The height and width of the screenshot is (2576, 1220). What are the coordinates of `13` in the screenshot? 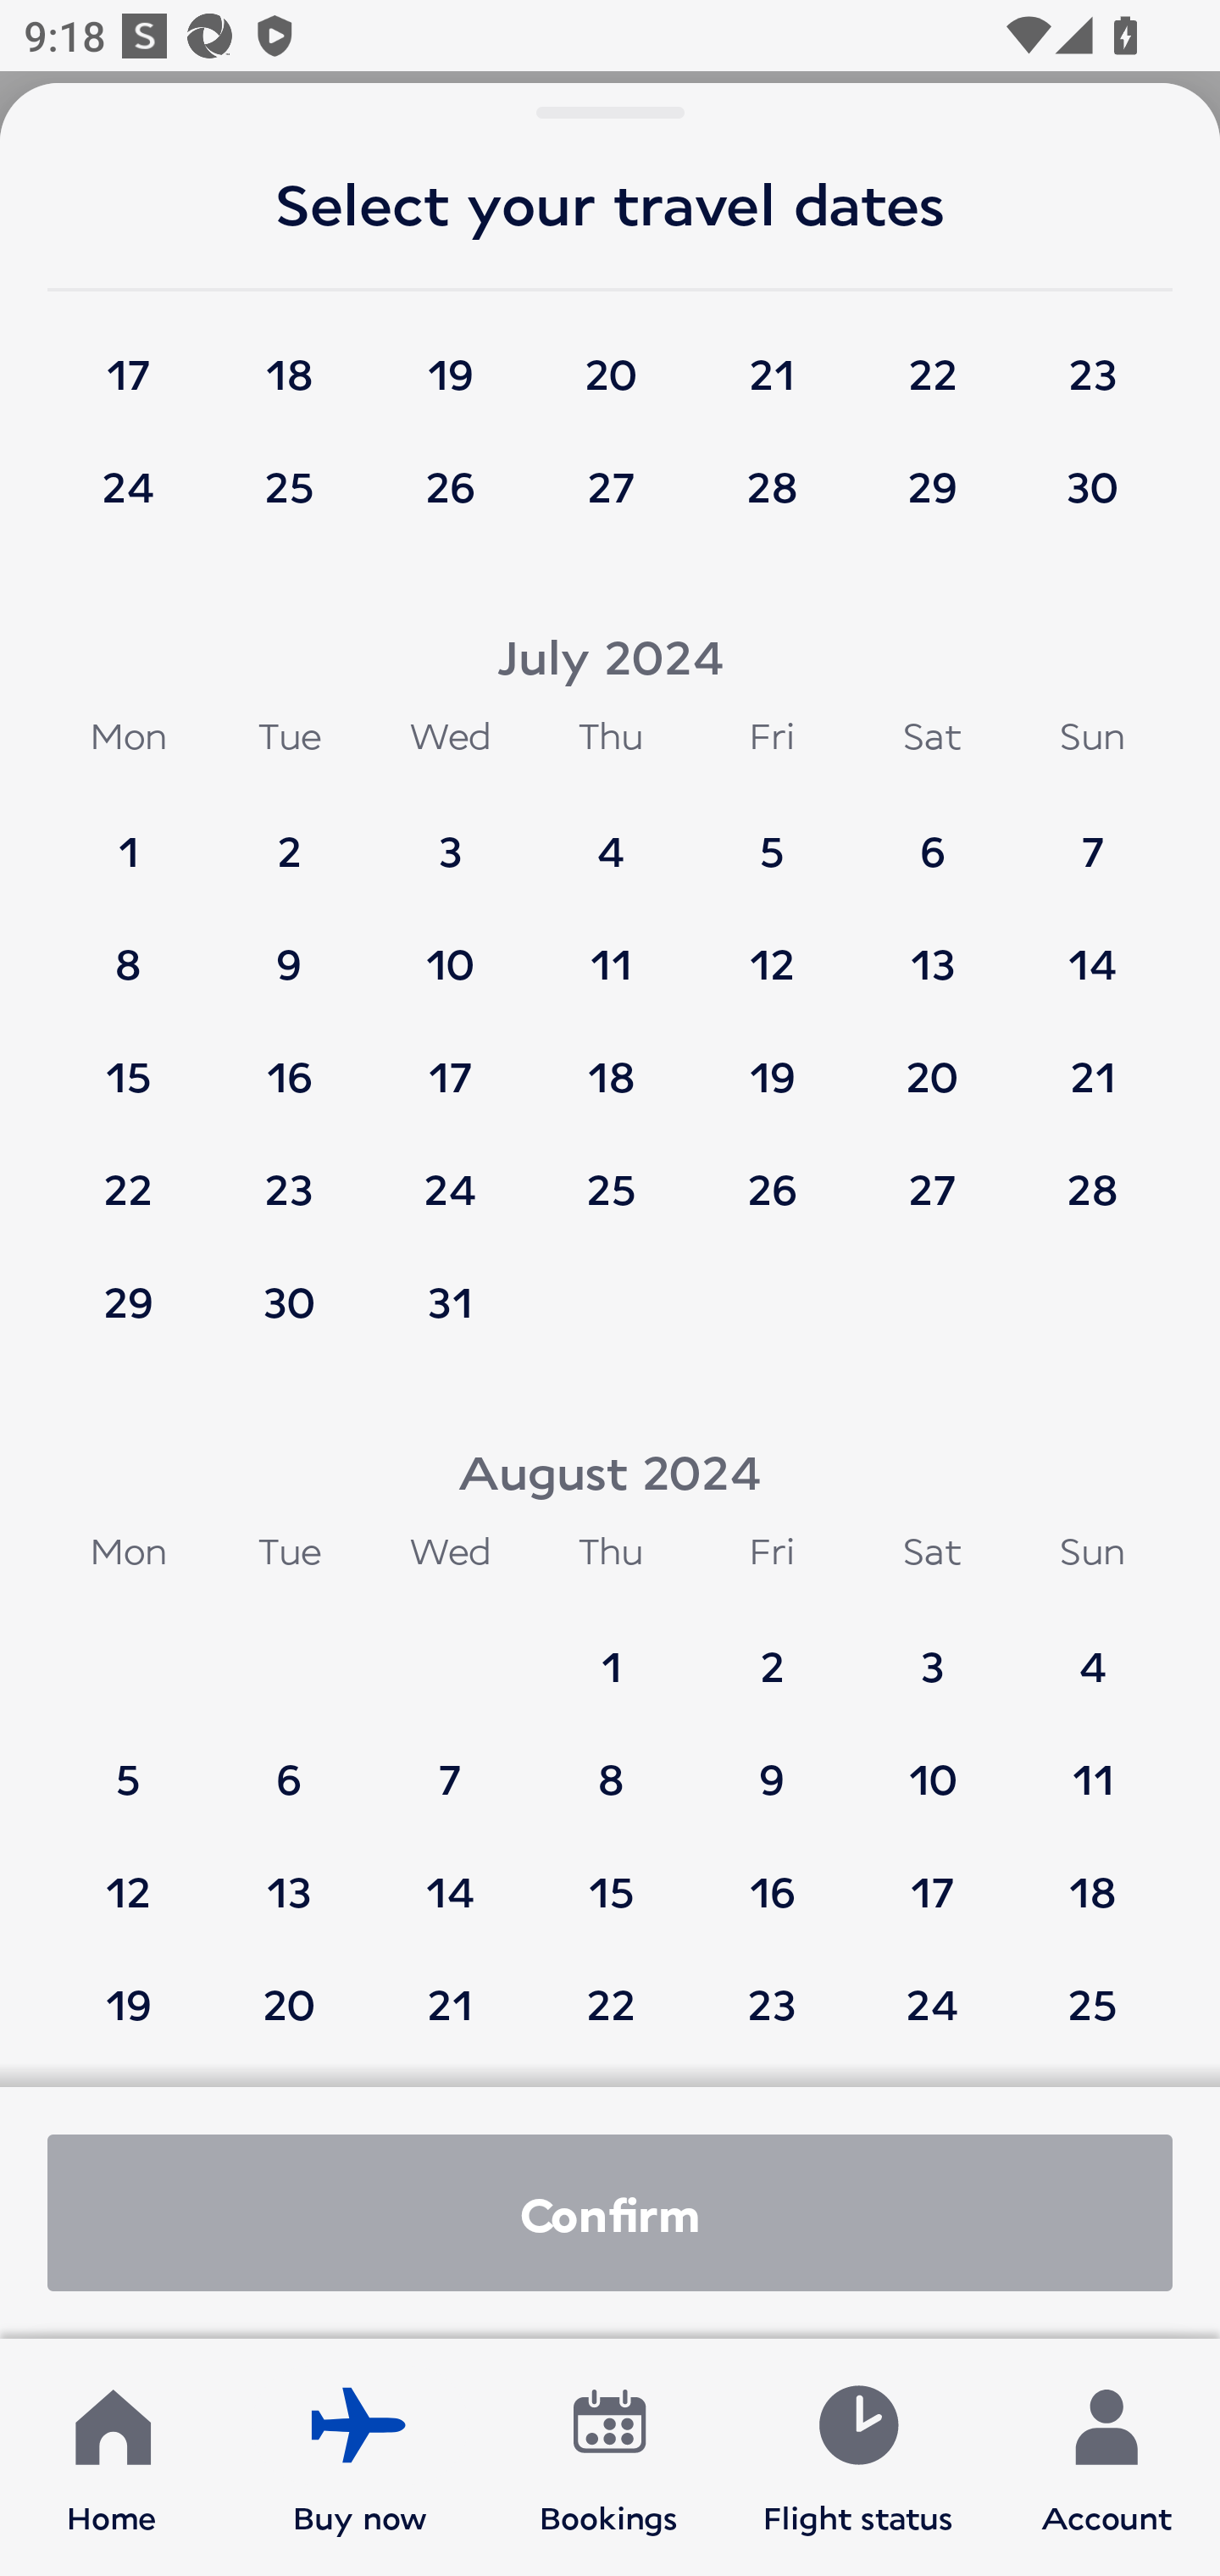 It's located at (289, 1876).